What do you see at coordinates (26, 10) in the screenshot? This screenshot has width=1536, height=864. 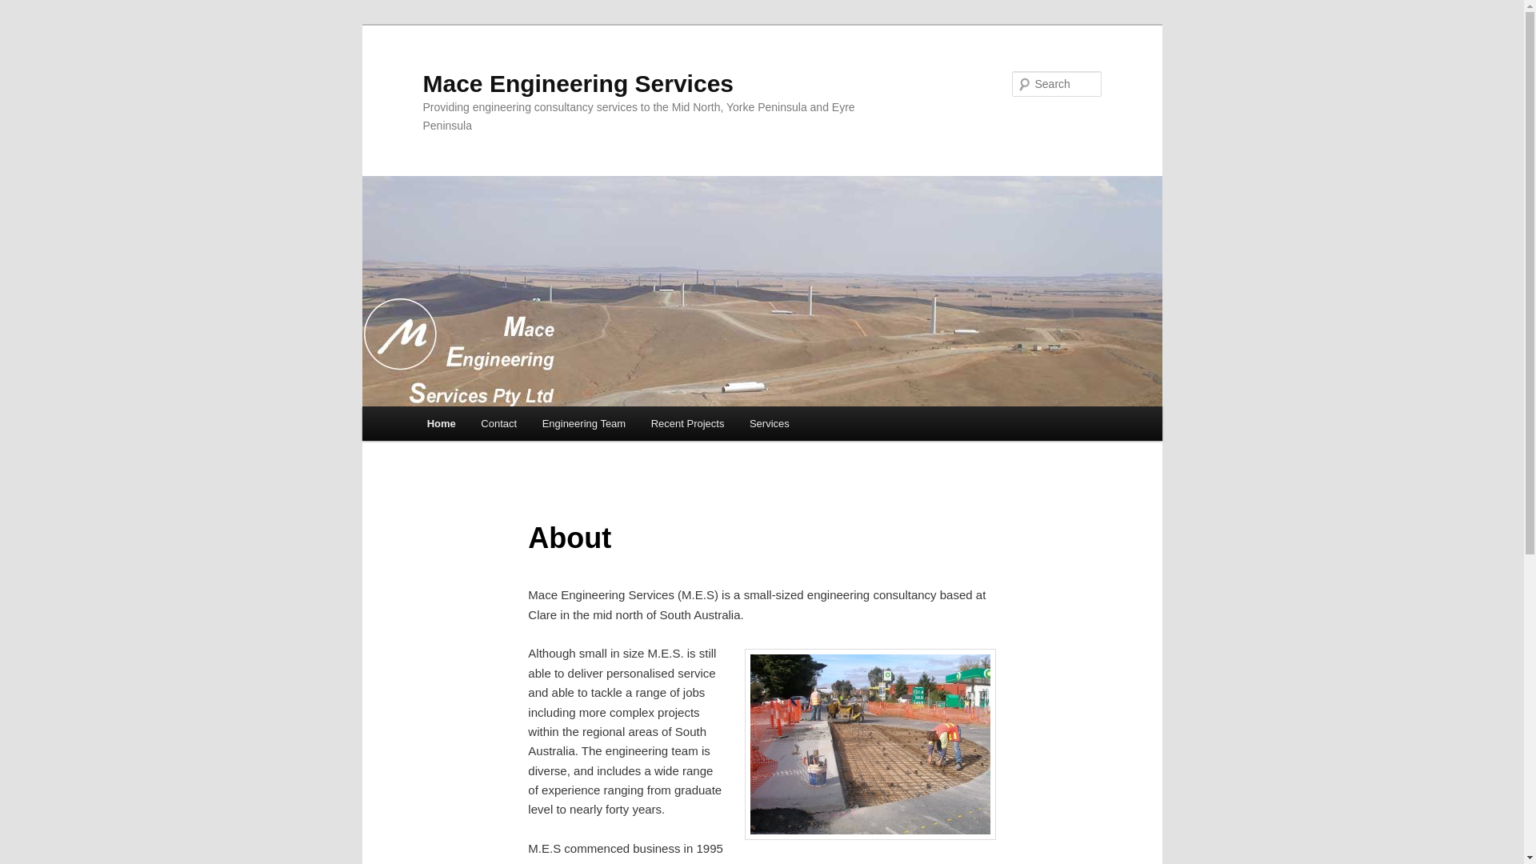 I see `Search` at bounding box center [26, 10].